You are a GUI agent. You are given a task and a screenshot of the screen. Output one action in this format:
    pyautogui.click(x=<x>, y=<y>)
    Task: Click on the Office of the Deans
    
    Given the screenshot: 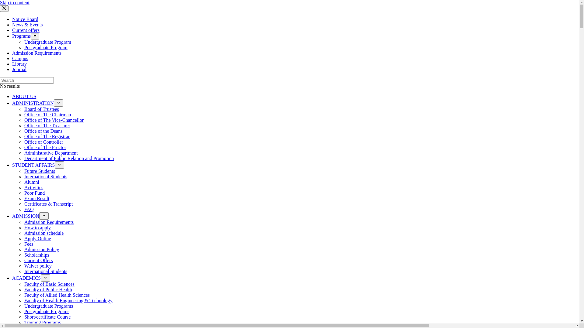 What is the action you would take?
    pyautogui.click(x=43, y=131)
    